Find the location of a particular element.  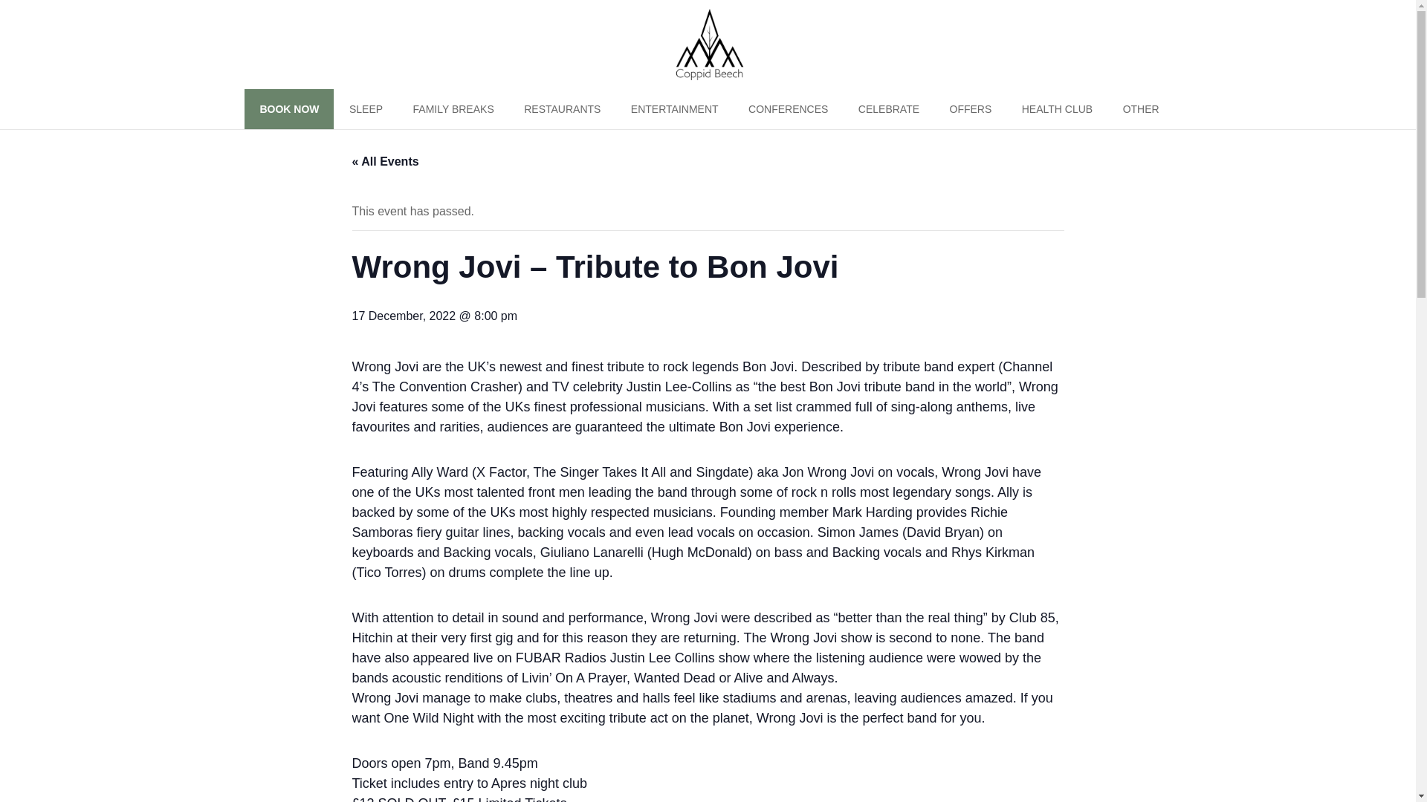

OTHER is located at coordinates (1142, 108).